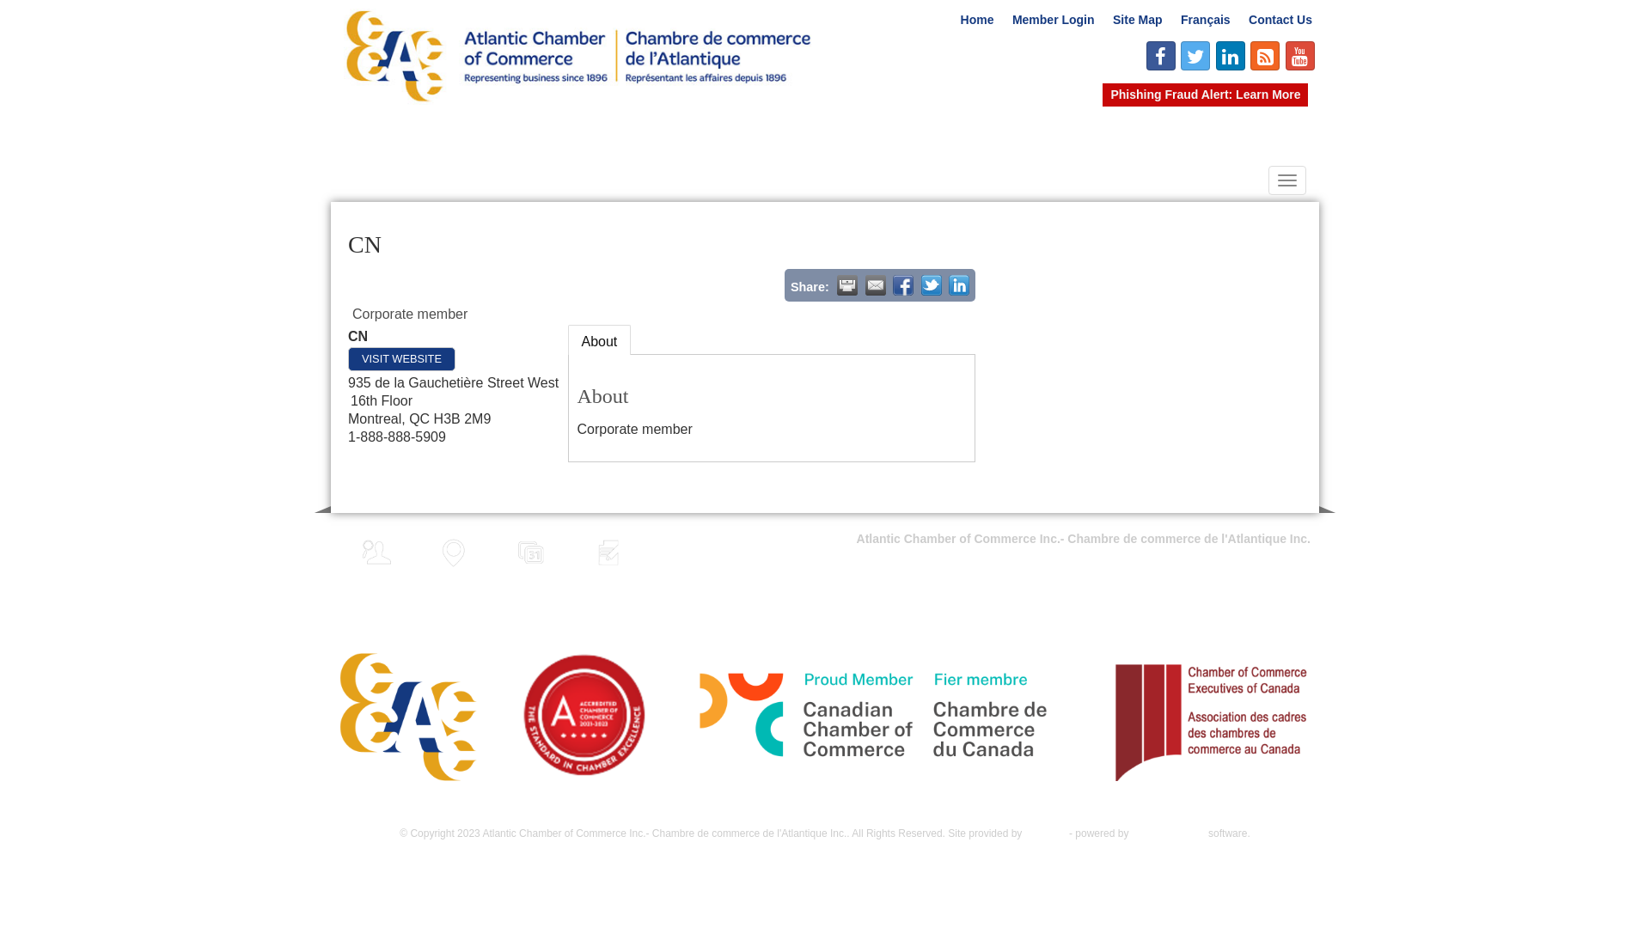  What do you see at coordinates (1046, 833) in the screenshot?
I see `MicroNet` at bounding box center [1046, 833].